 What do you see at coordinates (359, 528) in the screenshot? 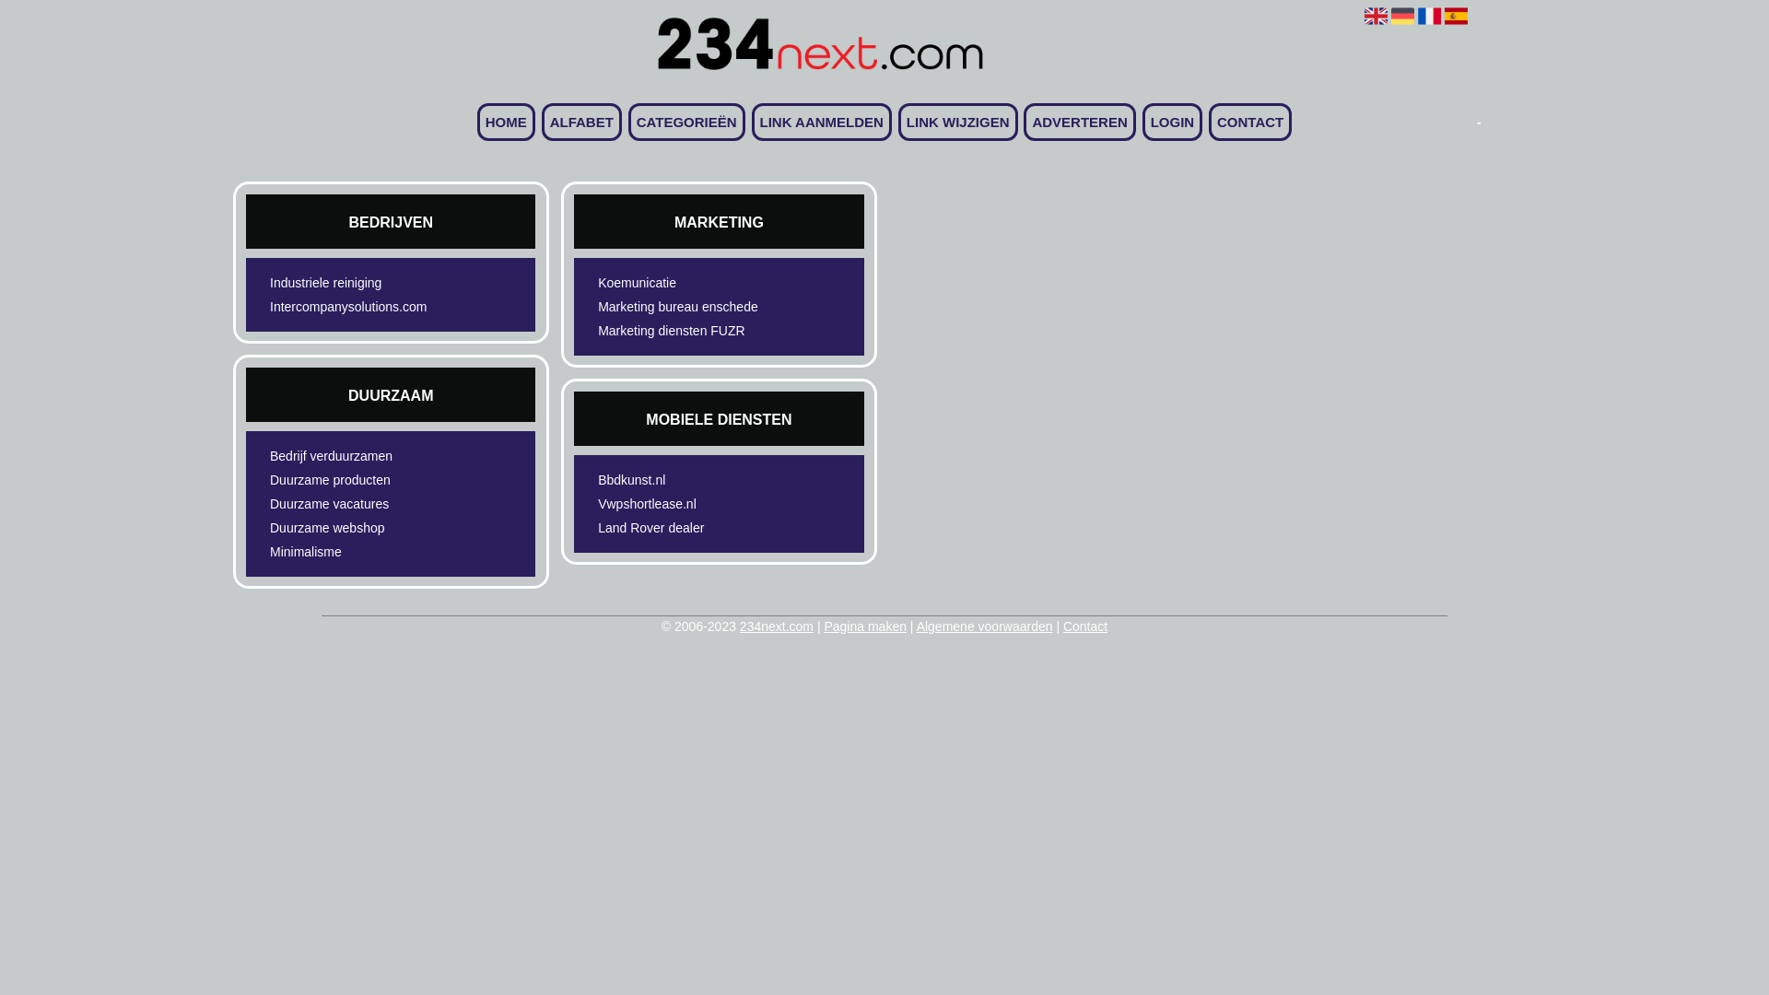
I see `Duurzame webshop` at bounding box center [359, 528].